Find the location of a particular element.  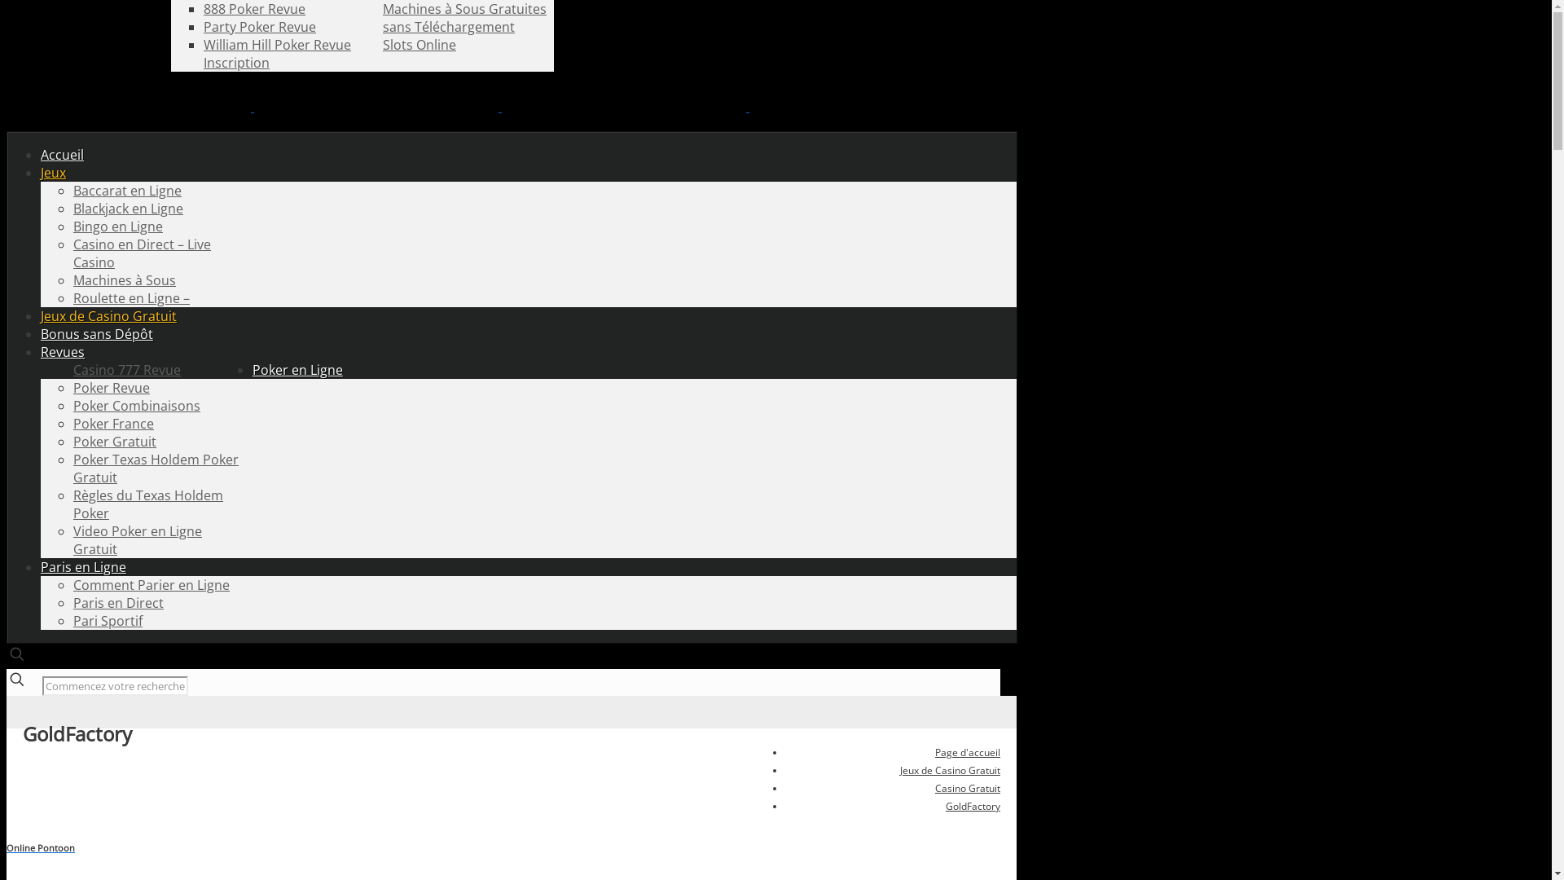

Accueil is located at coordinates (62, 155).